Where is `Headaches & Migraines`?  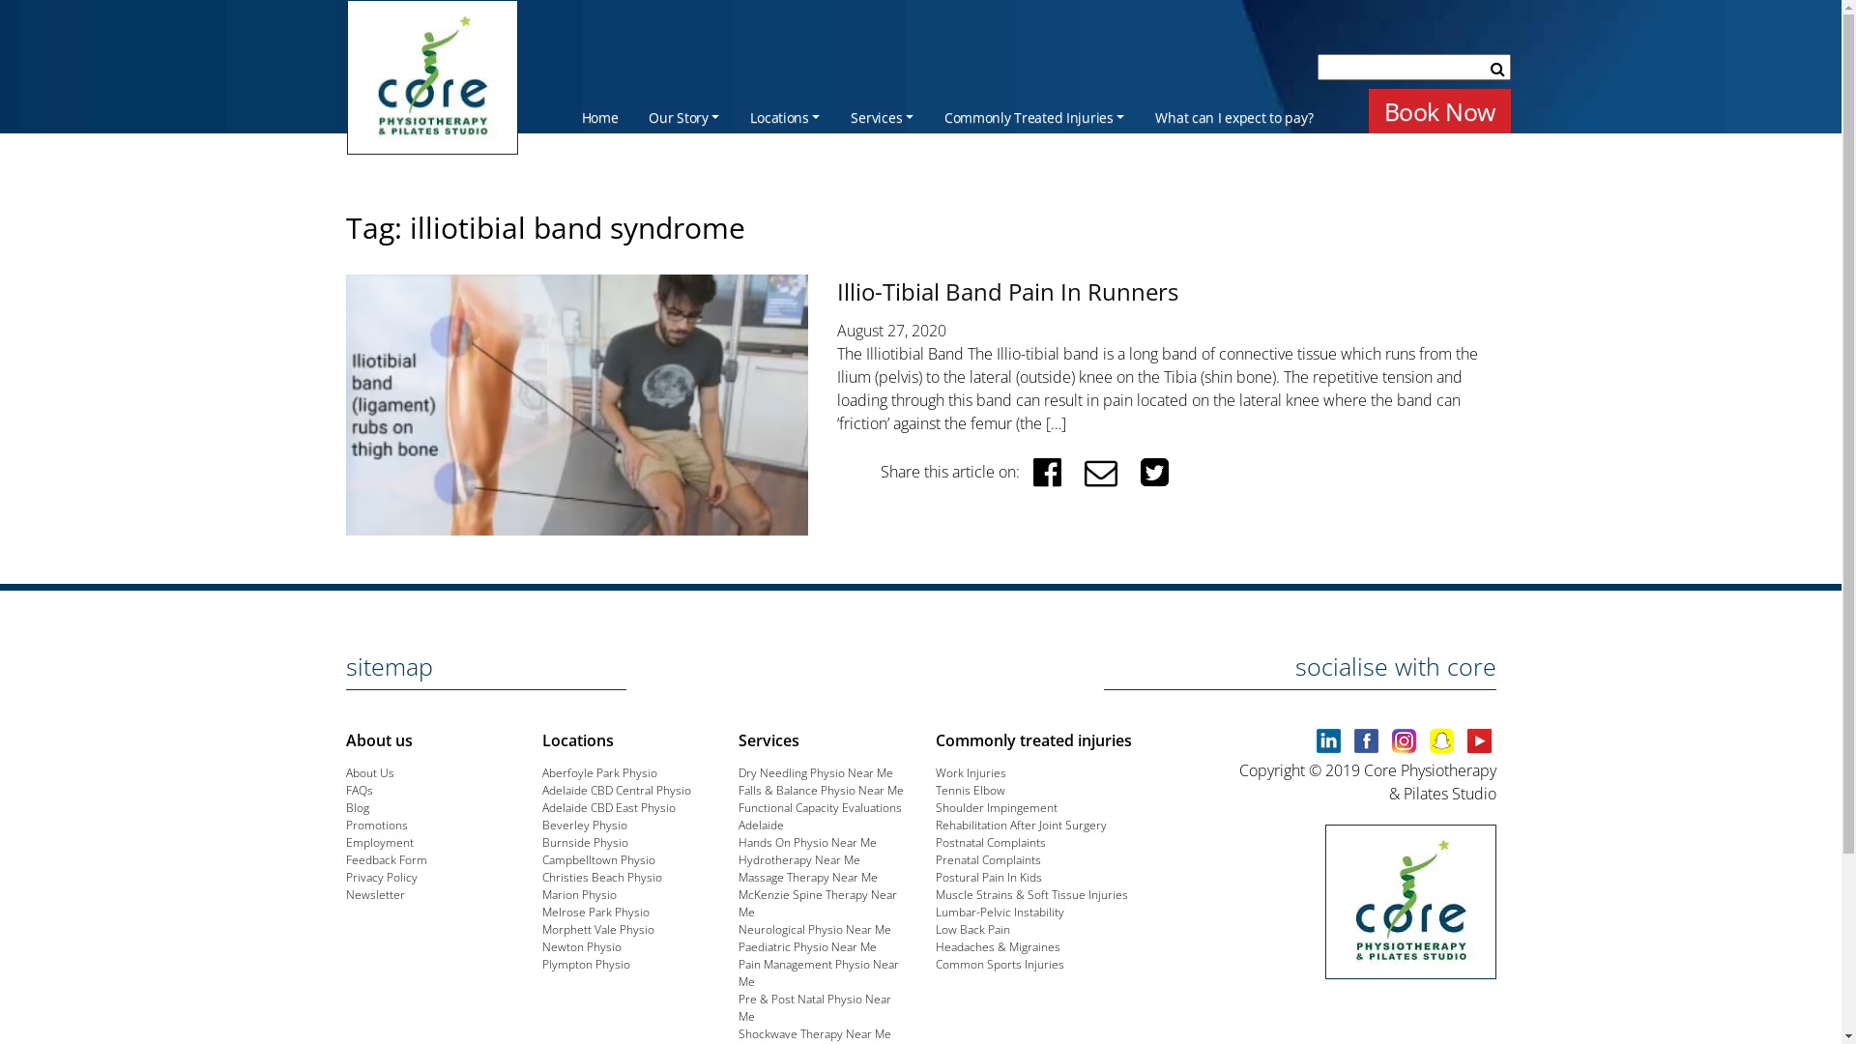 Headaches & Migraines is located at coordinates (998, 947).